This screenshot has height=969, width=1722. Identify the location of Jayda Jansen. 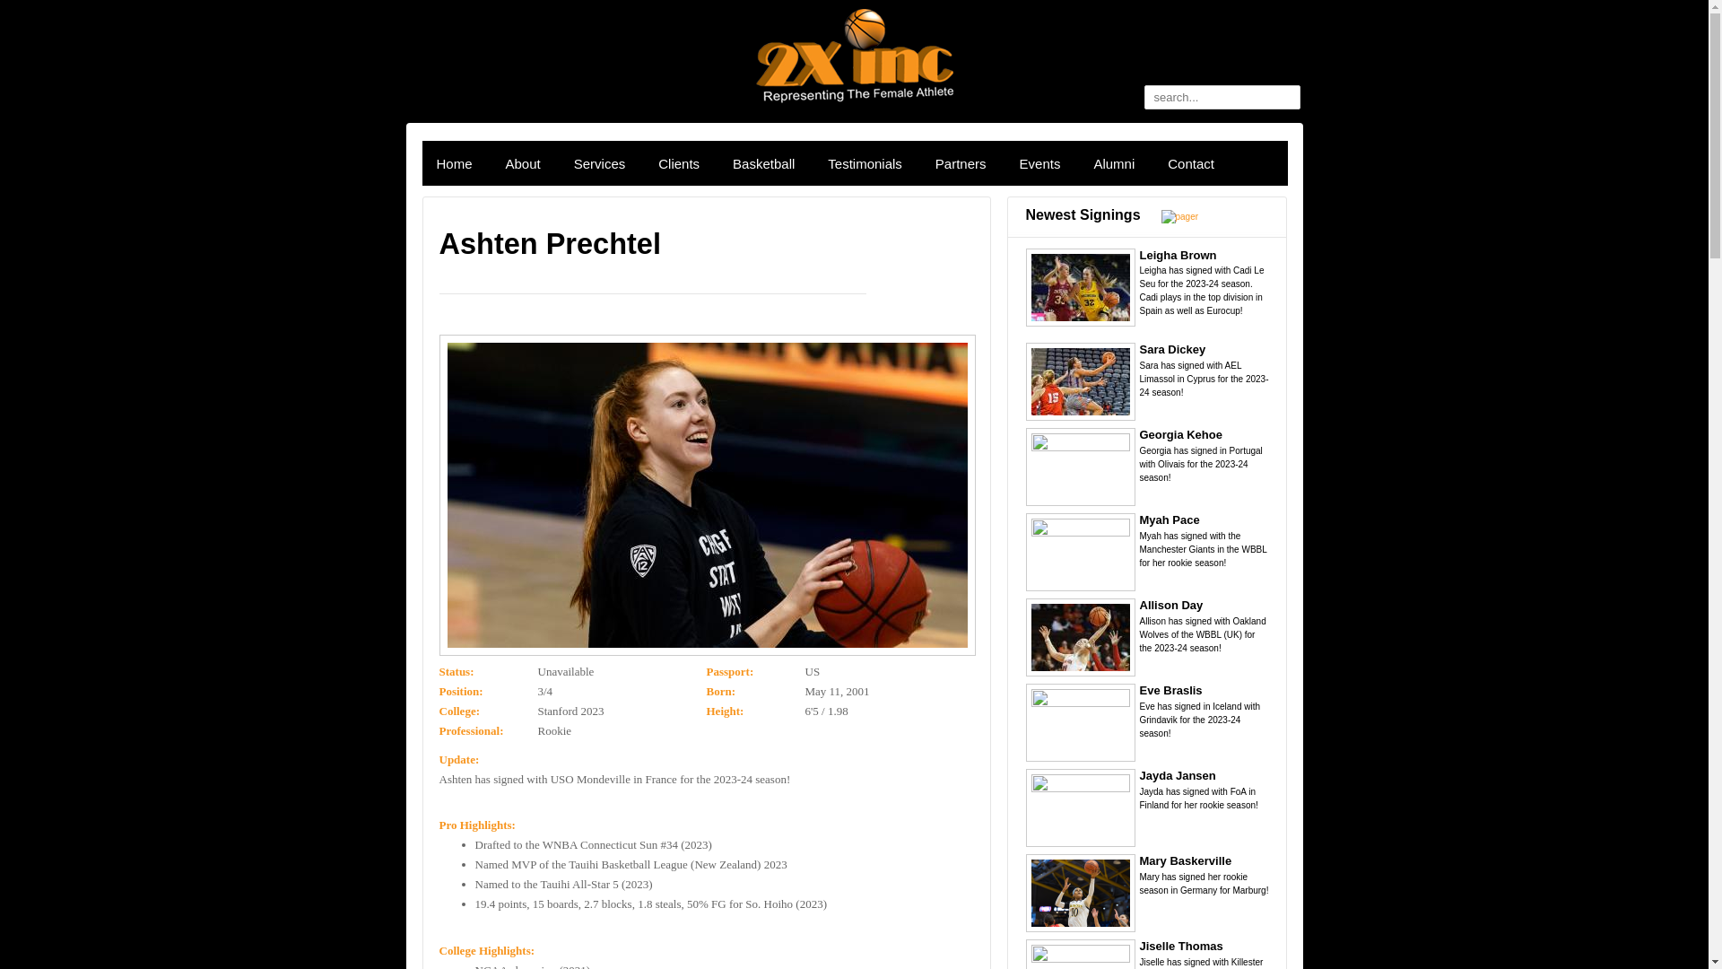
(1177, 775).